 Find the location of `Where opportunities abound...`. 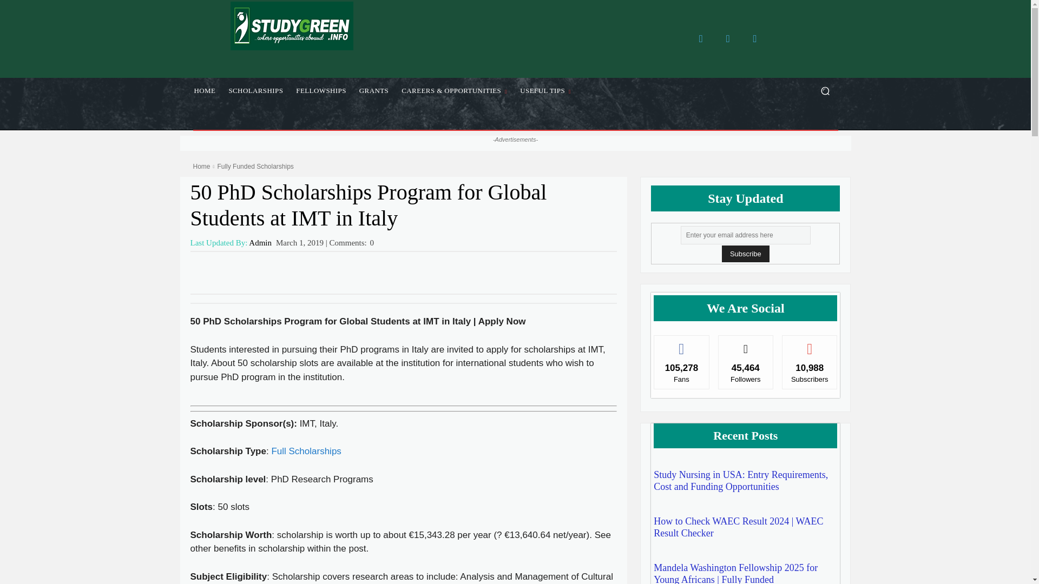

Where opportunities abound... is located at coordinates (291, 26).